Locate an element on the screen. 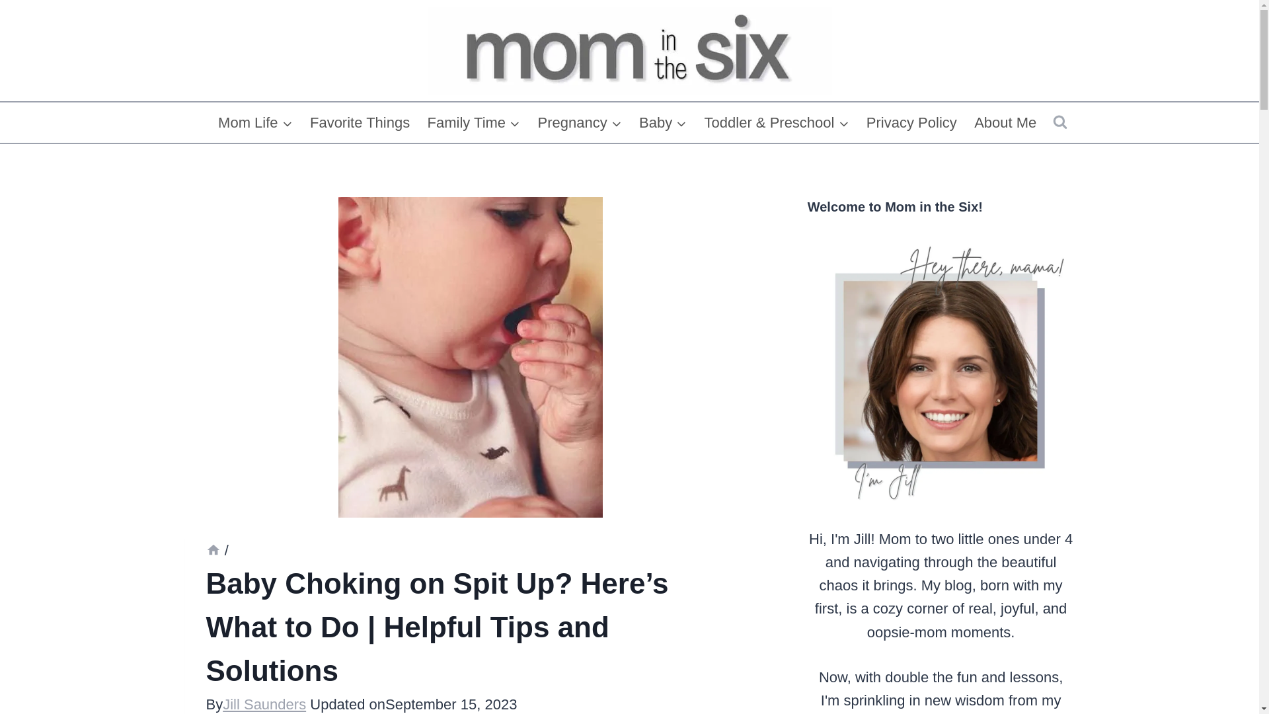 The height and width of the screenshot is (714, 1269). Family Time is located at coordinates (473, 123).